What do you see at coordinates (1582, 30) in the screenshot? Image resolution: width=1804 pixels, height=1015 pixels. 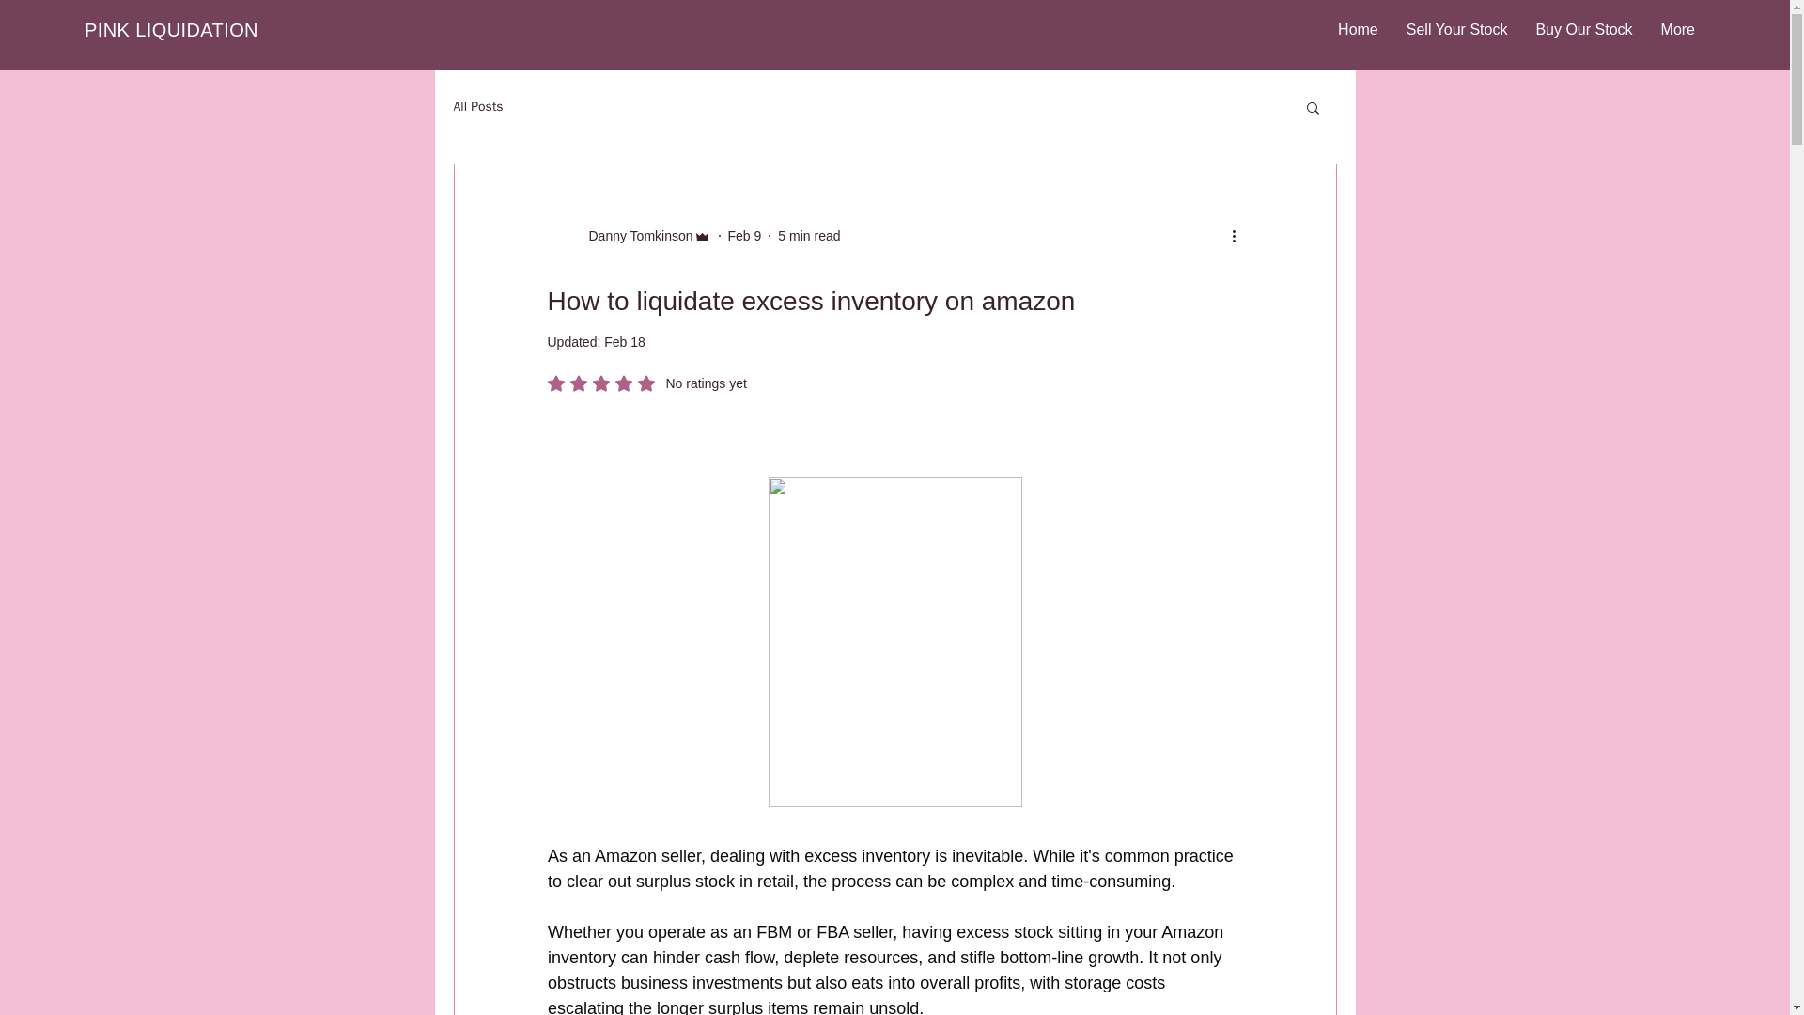 I see `Buy Our Stock` at bounding box center [1582, 30].